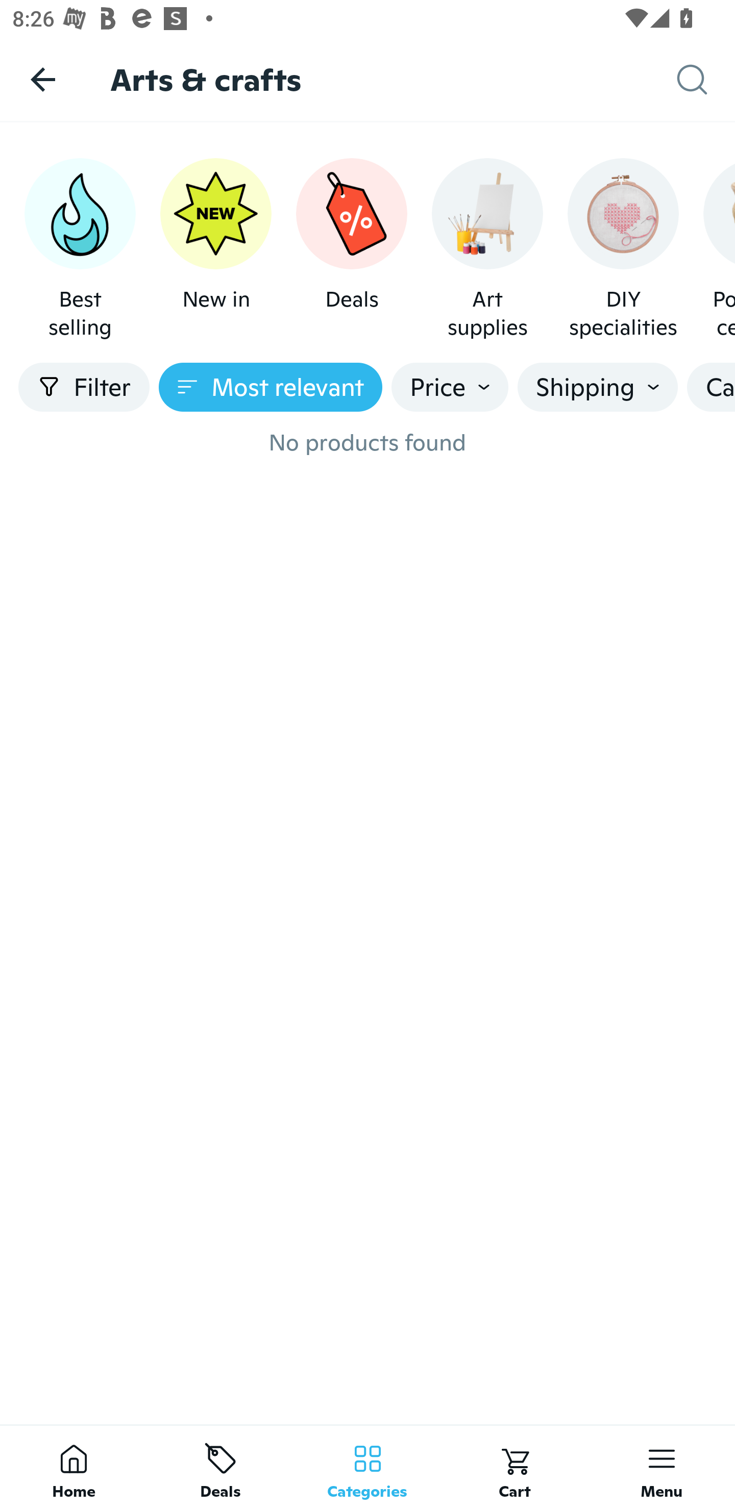  What do you see at coordinates (661, 1467) in the screenshot?
I see `Menu` at bounding box center [661, 1467].